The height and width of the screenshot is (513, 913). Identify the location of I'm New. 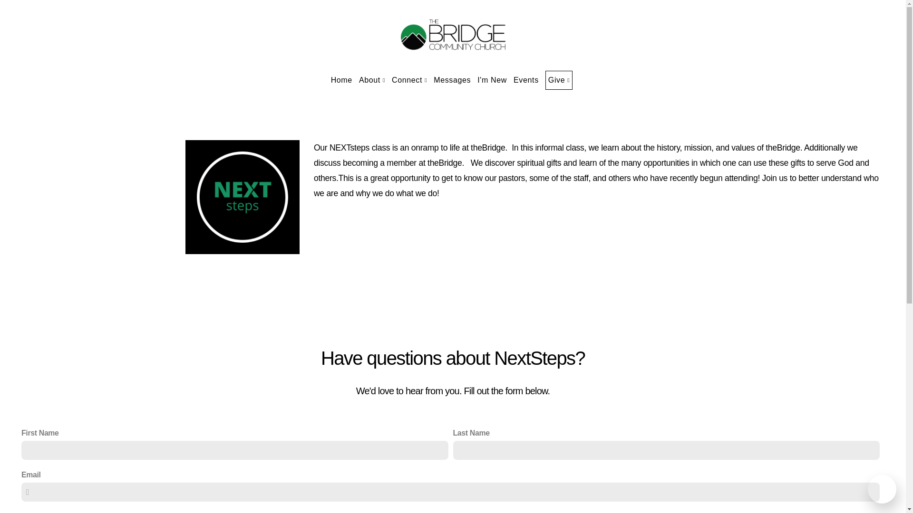
(492, 80).